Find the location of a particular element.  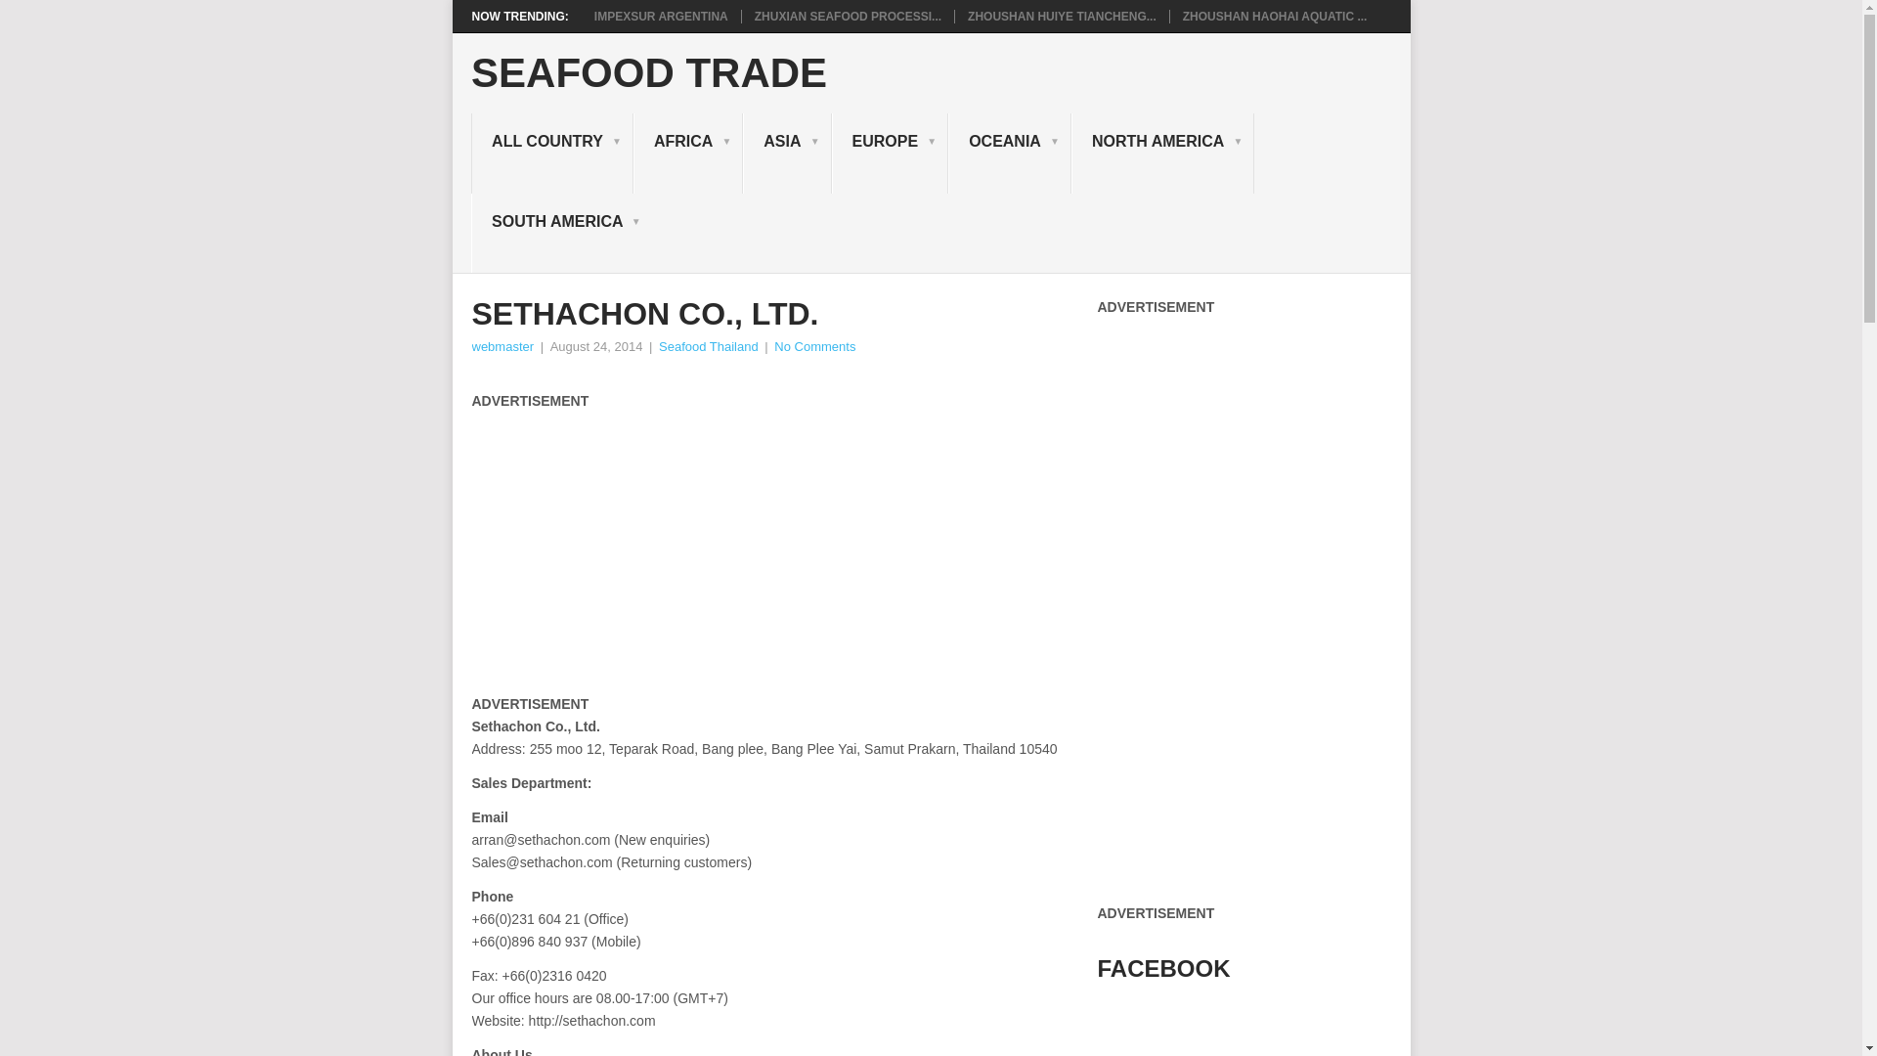

Zhoushan Huiye Tiancheng Aquatic Products Co., Ltd. is located at coordinates (1062, 16).